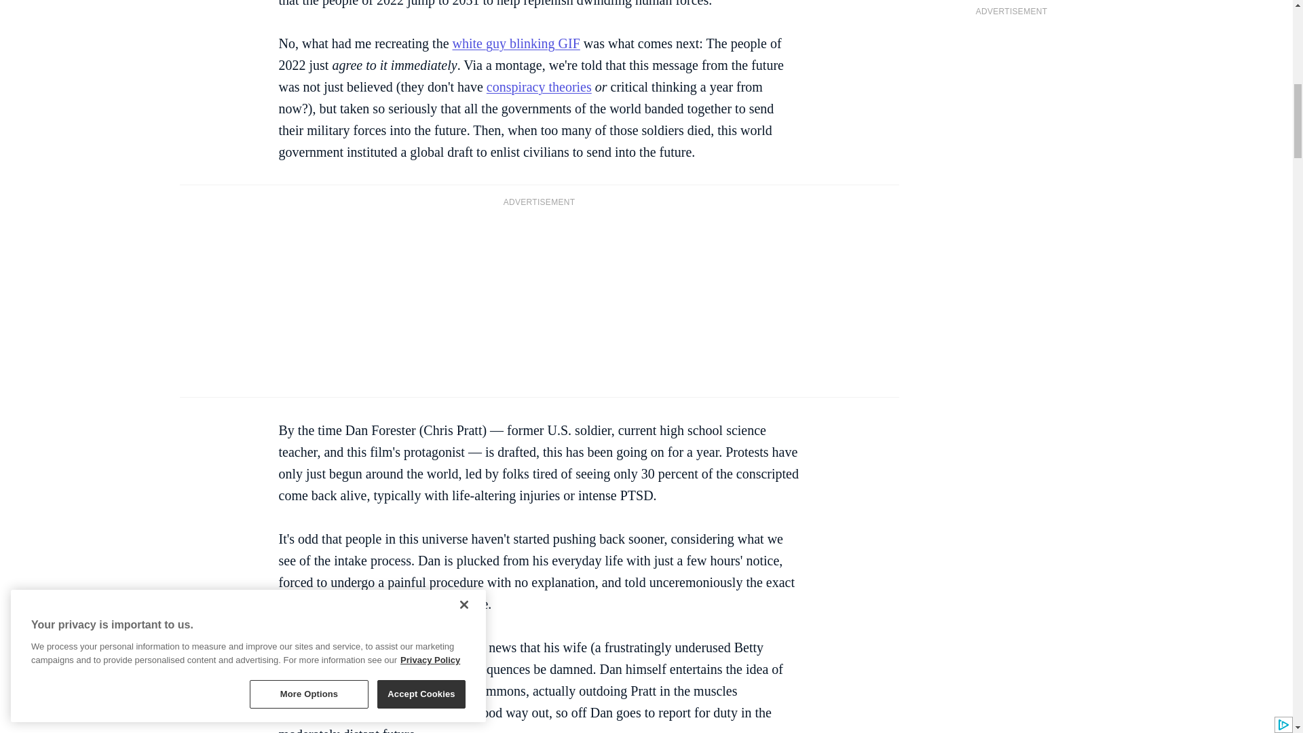  I want to click on 3rd party ad content, so click(539, 301).